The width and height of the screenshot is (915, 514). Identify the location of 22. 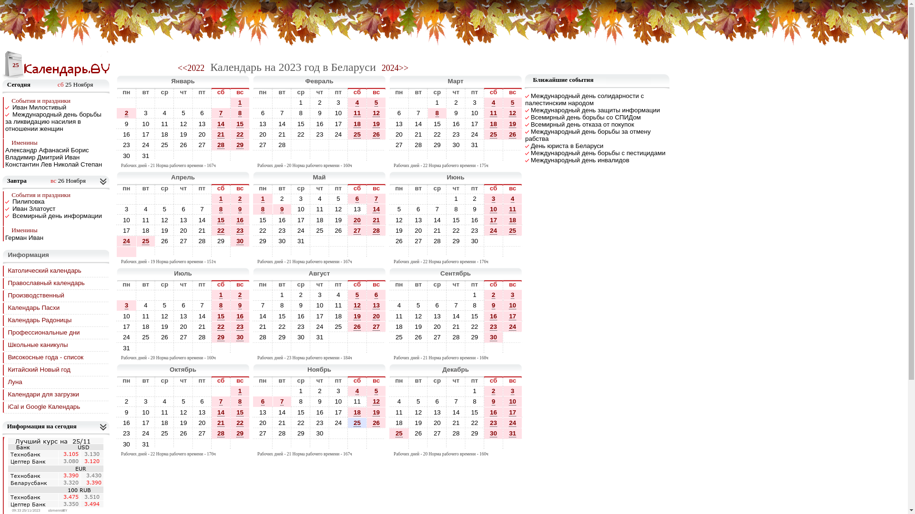
(474, 326).